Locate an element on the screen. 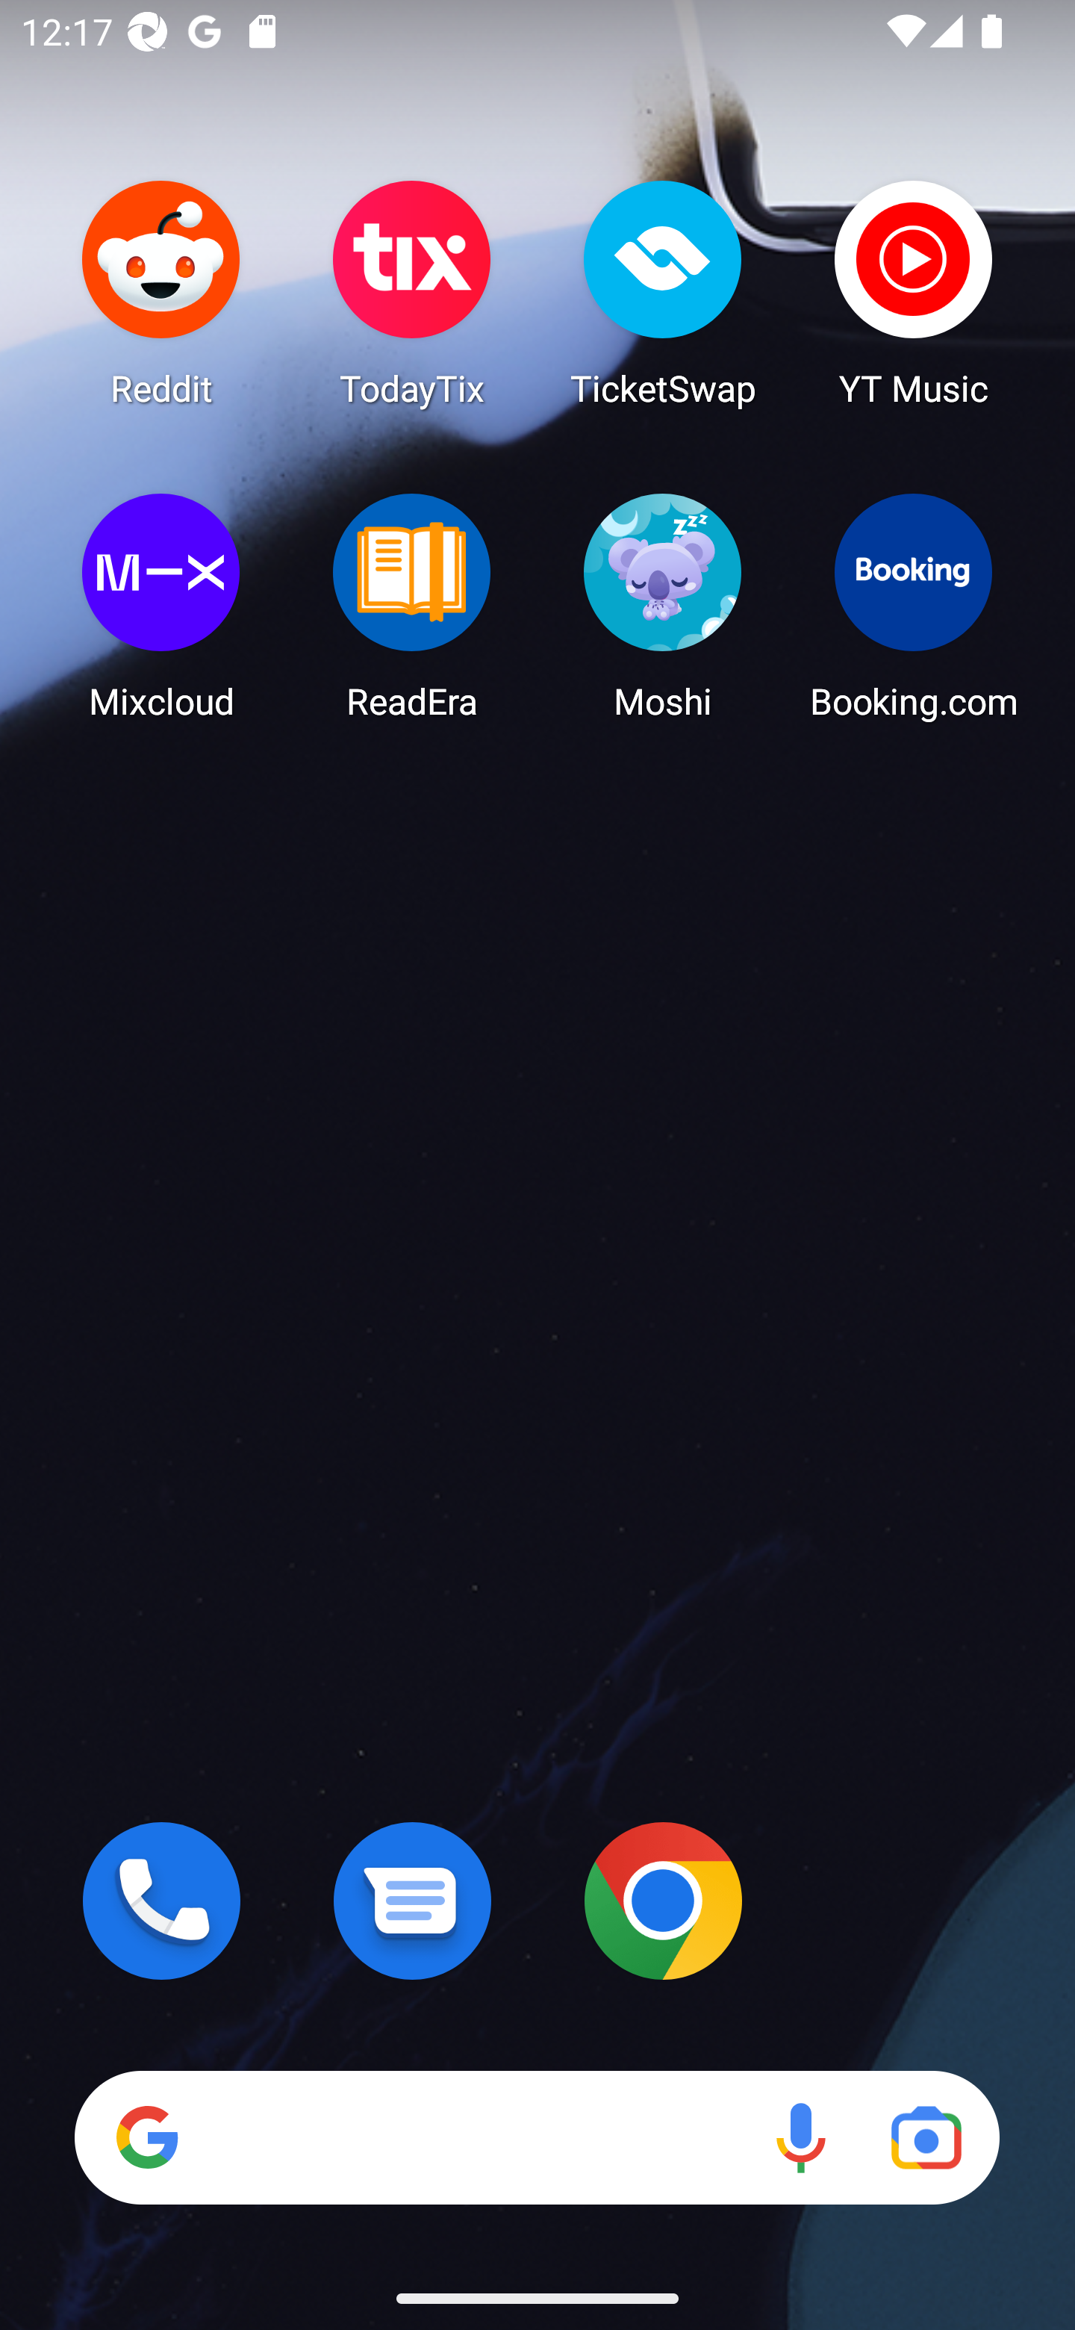 The height and width of the screenshot is (2330, 1075). Mixcloud is located at coordinates (161, 606).